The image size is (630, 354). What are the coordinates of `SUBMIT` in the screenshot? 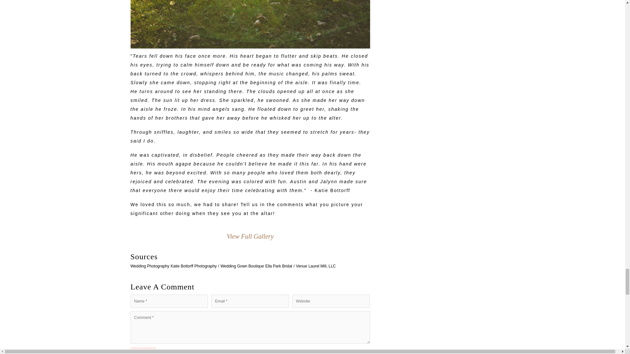 It's located at (143, 351).